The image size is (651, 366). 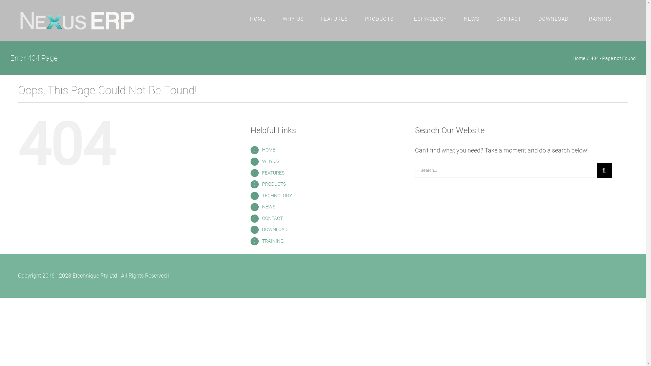 What do you see at coordinates (273, 173) in the screenshot?
I see `FEATURES` at bounding box center [273, 173].